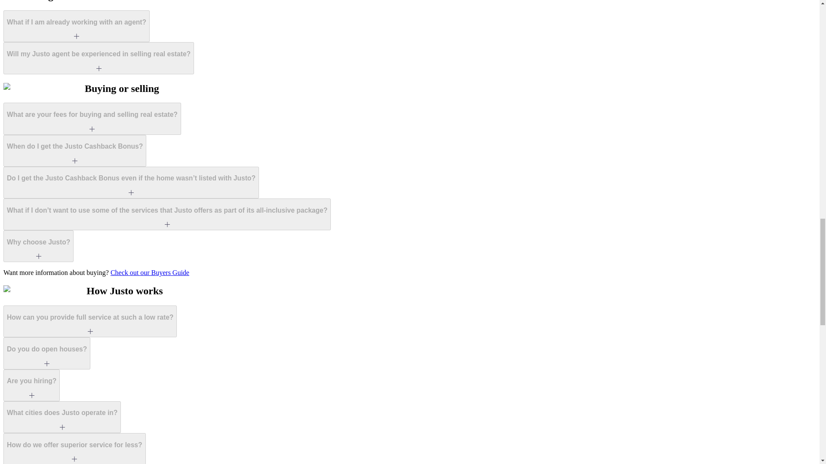 The height and width of the screenshot is (464, 826). What do you see at coordinates (99, 58) in the screenshot?
I see `Will my Justo agent be experienced in selling real estate?` at bounding box center [99, 58].